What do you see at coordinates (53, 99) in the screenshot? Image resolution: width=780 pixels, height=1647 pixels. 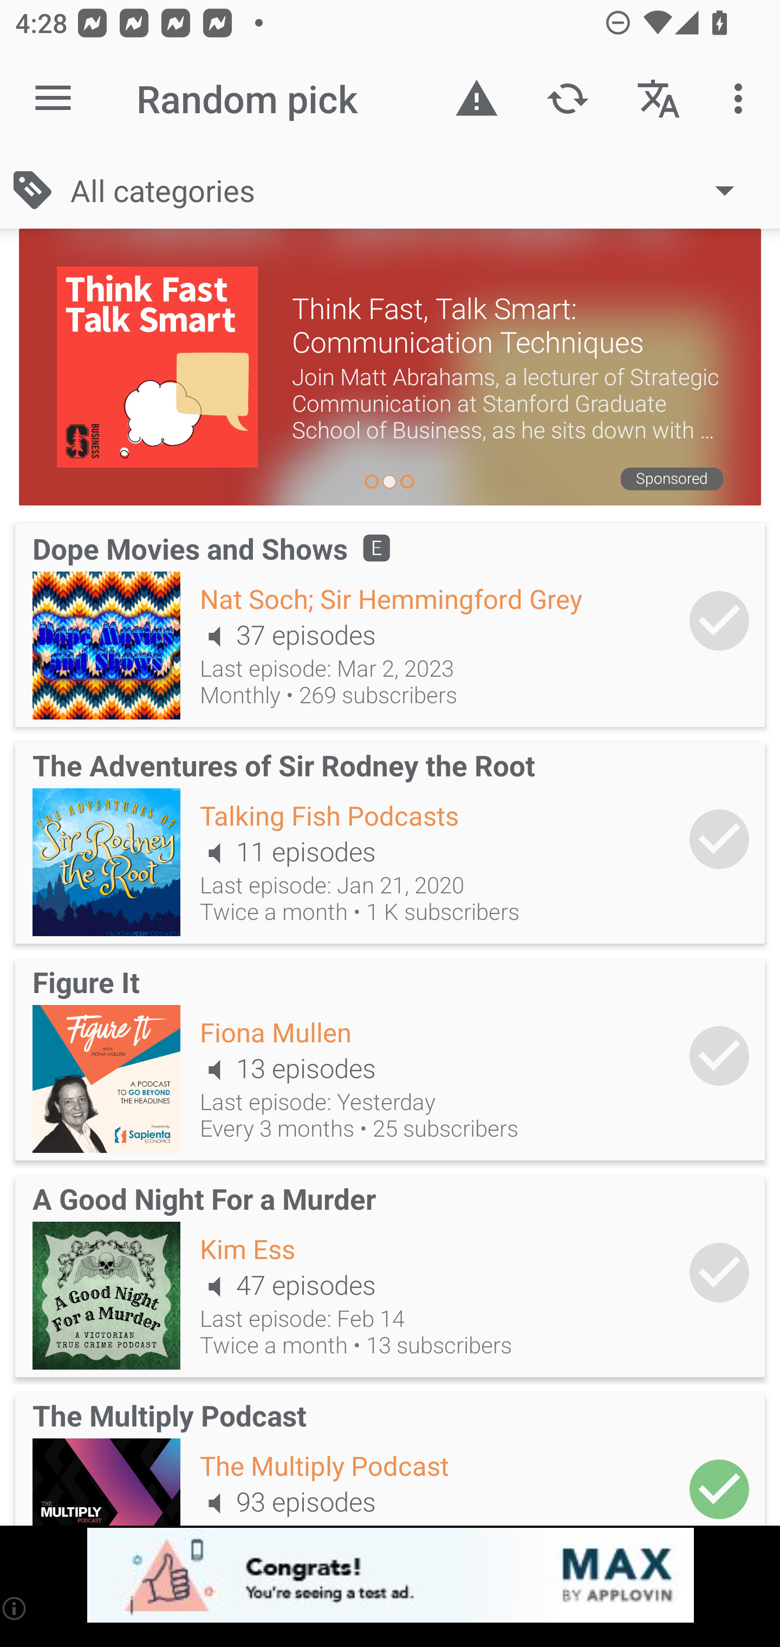 I see `Open navigation sidebar` at bounding box center [53, 99].